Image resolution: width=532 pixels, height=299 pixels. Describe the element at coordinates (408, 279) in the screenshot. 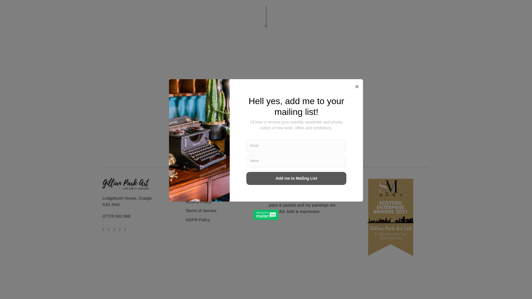

I see `Shop Pay` at that location.